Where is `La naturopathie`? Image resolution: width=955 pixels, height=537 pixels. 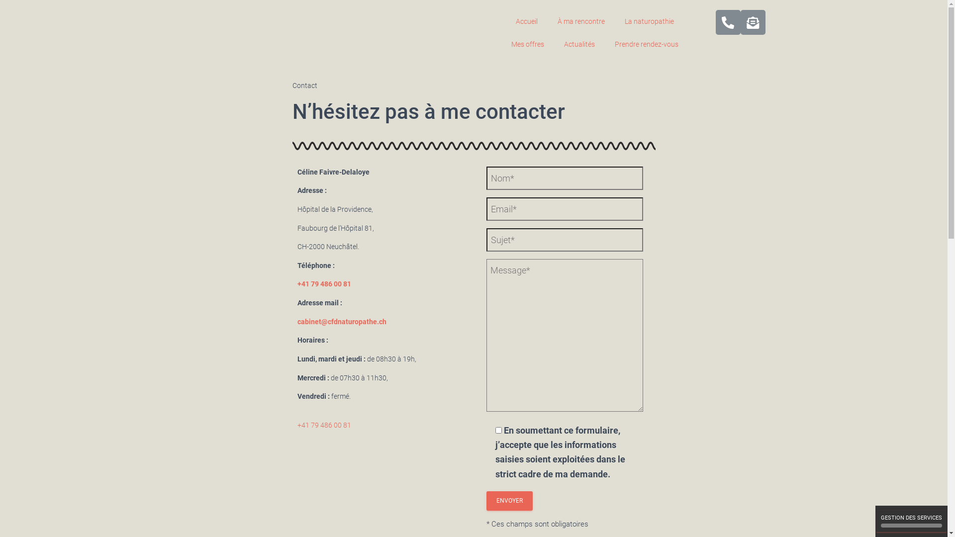 La naturopathie is located at coordinates (650, 21).